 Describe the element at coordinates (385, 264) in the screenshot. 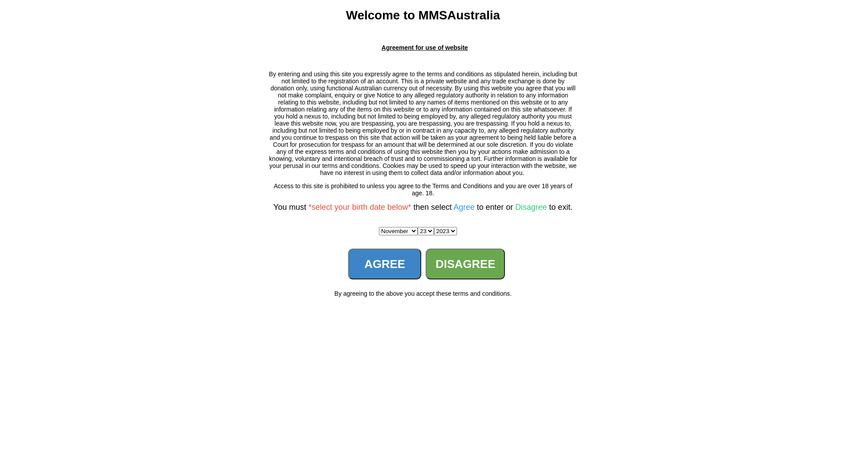

I see `AGREE` at that location.